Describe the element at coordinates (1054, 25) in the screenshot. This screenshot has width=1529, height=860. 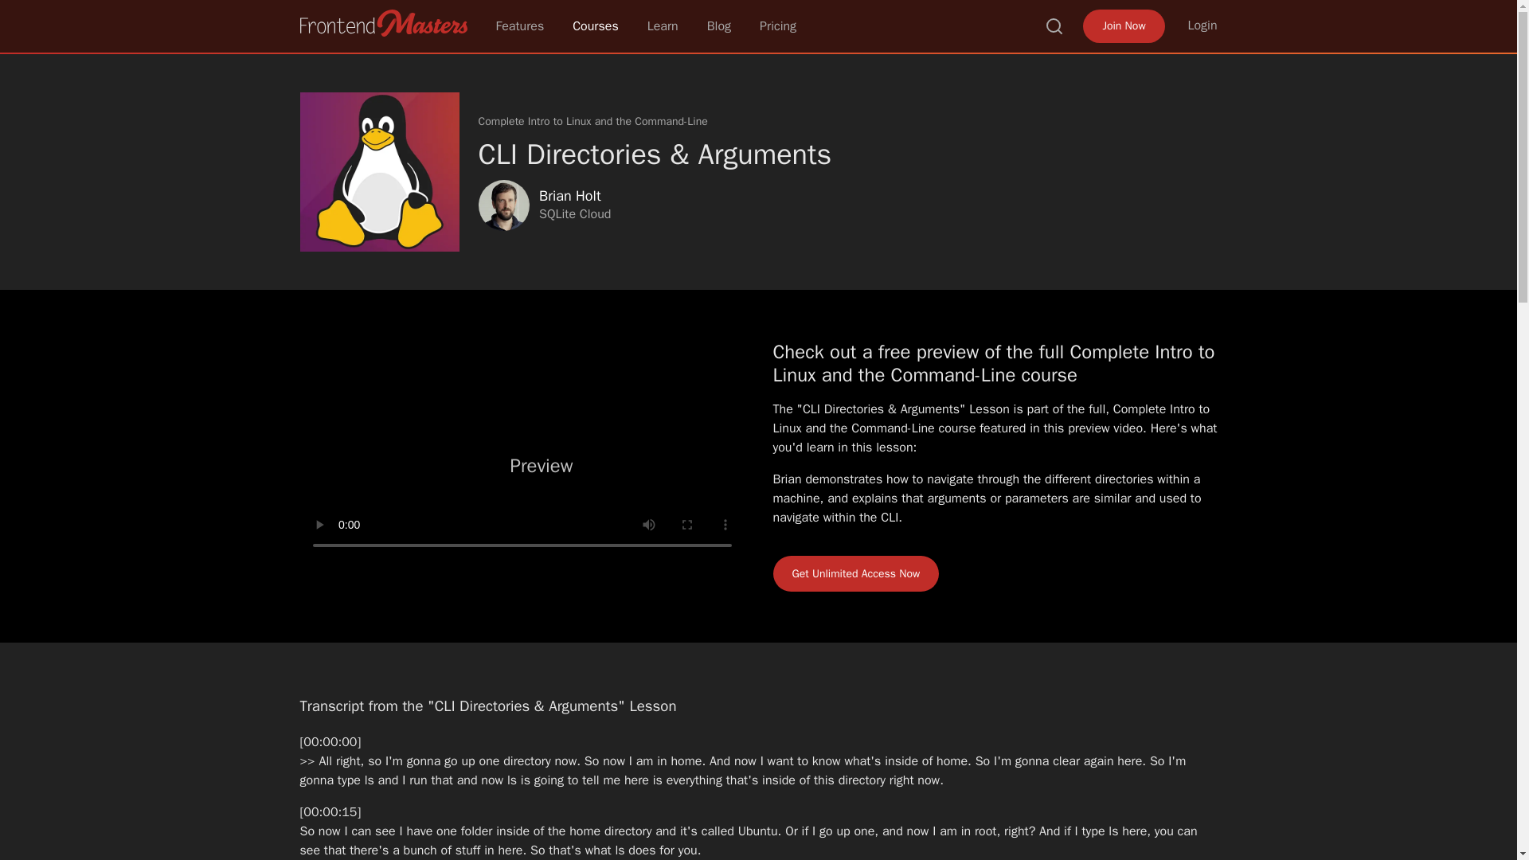
I see `Search` at that location.